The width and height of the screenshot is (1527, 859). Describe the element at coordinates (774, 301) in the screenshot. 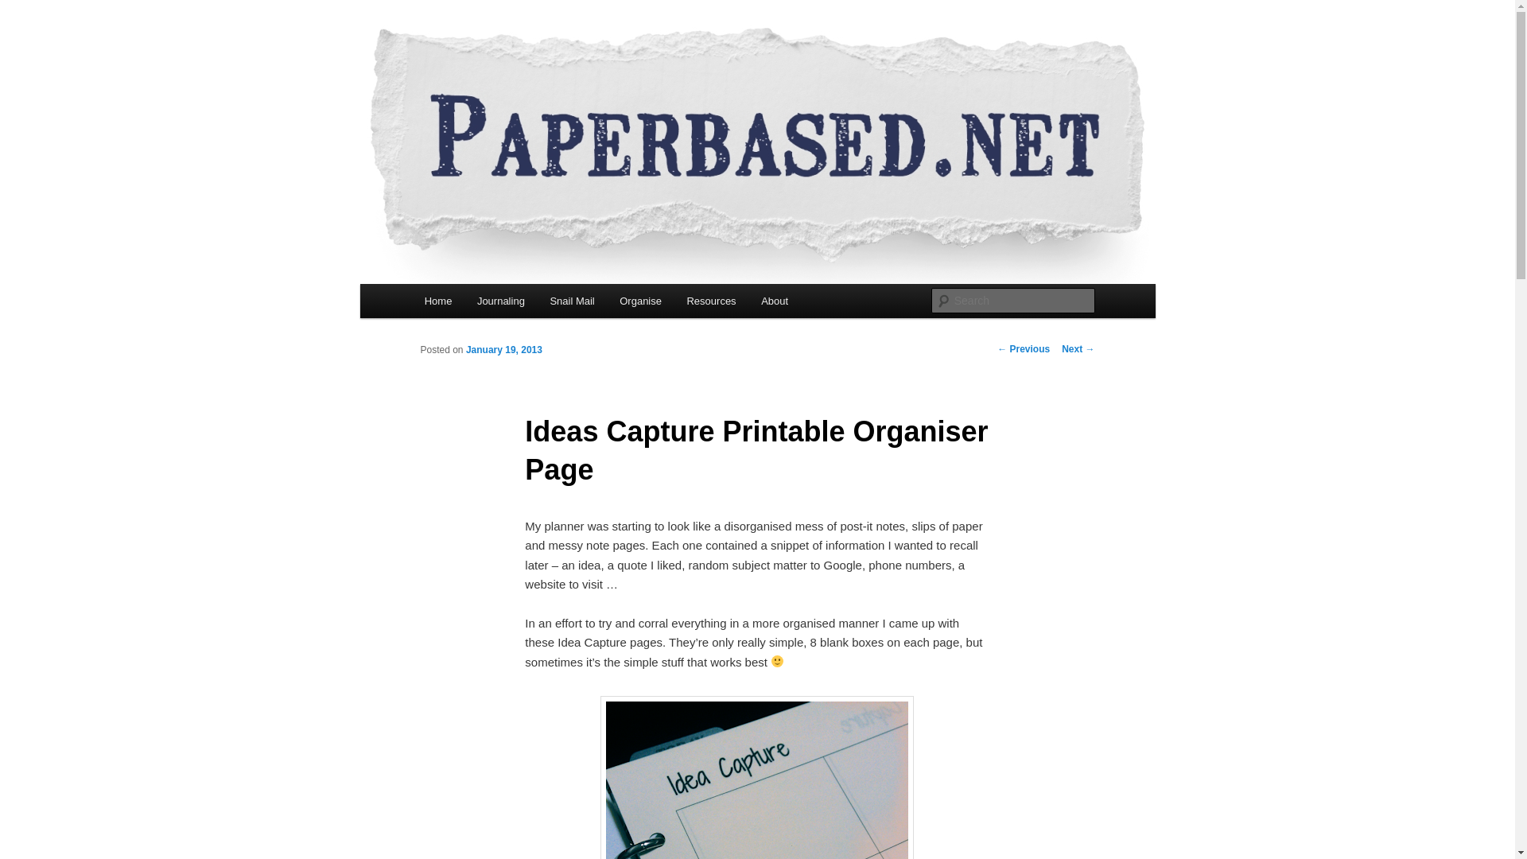

I see `About` at that location.